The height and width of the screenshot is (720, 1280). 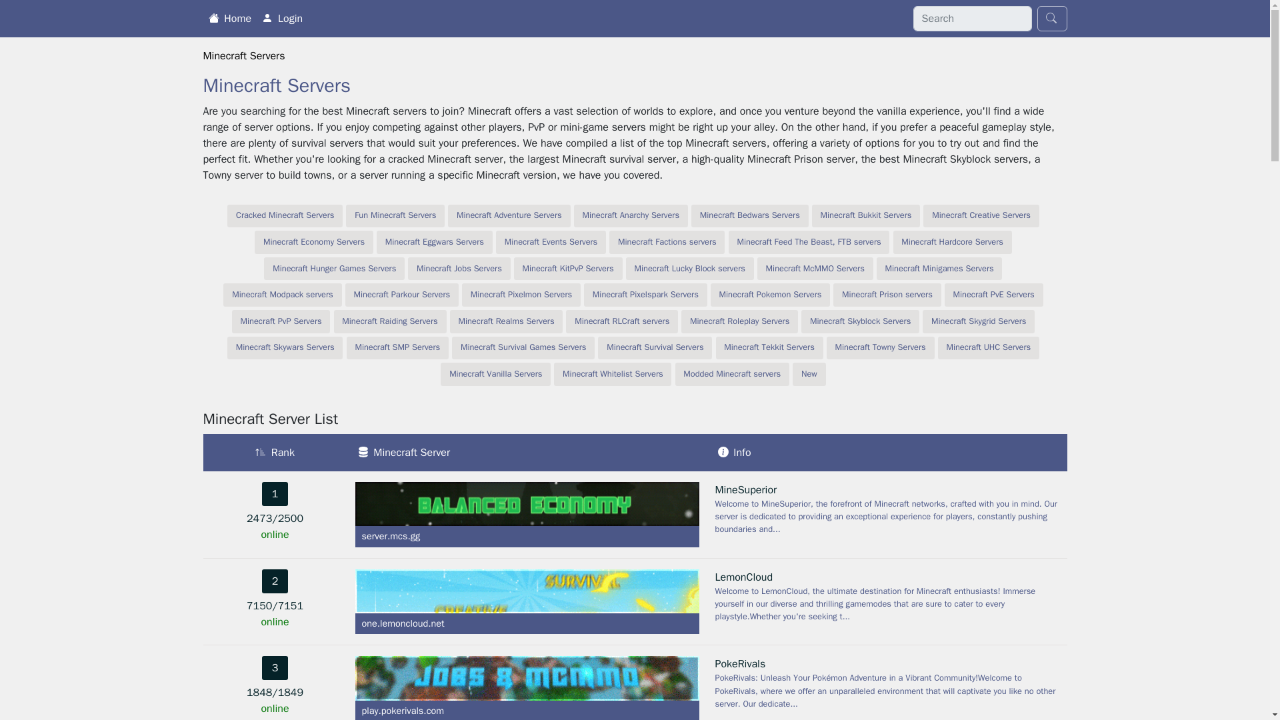 What do you see at coordinates (769, 295) in the screenshot?
I see `Minecraft Pokemon Servers` at bounding box center [769, 295].